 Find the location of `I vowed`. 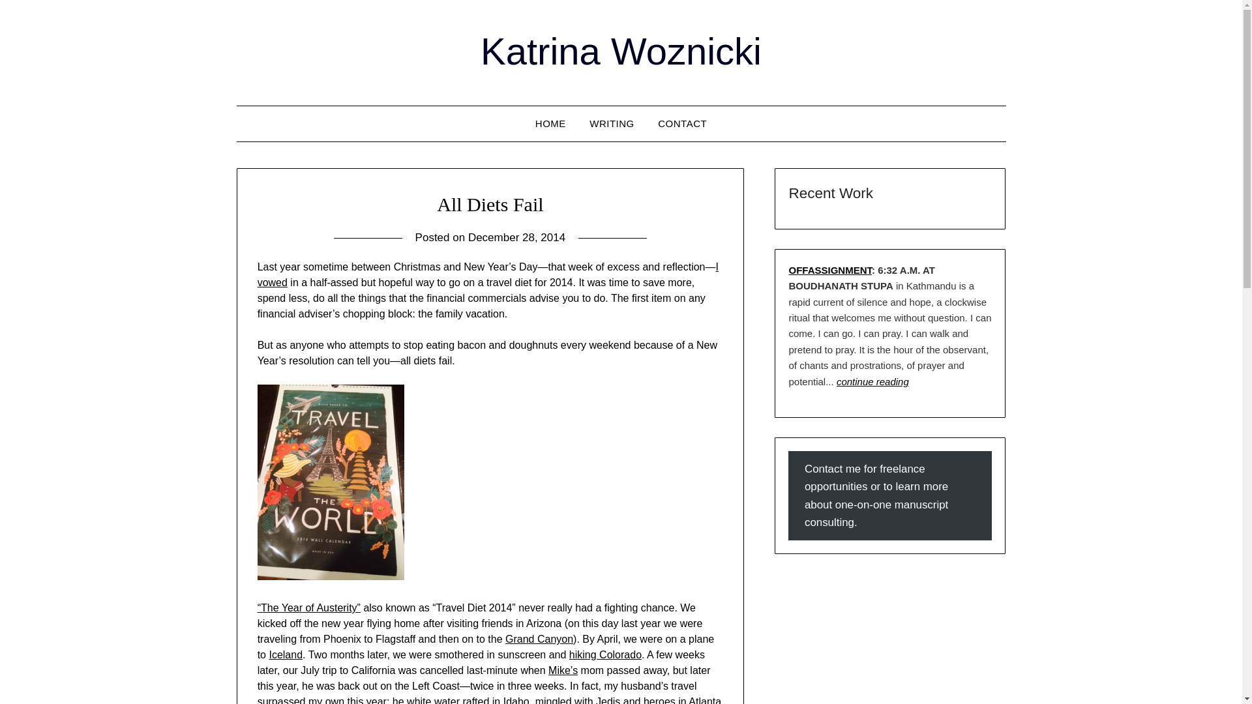

I vowed is located at coordinates (488, 274).